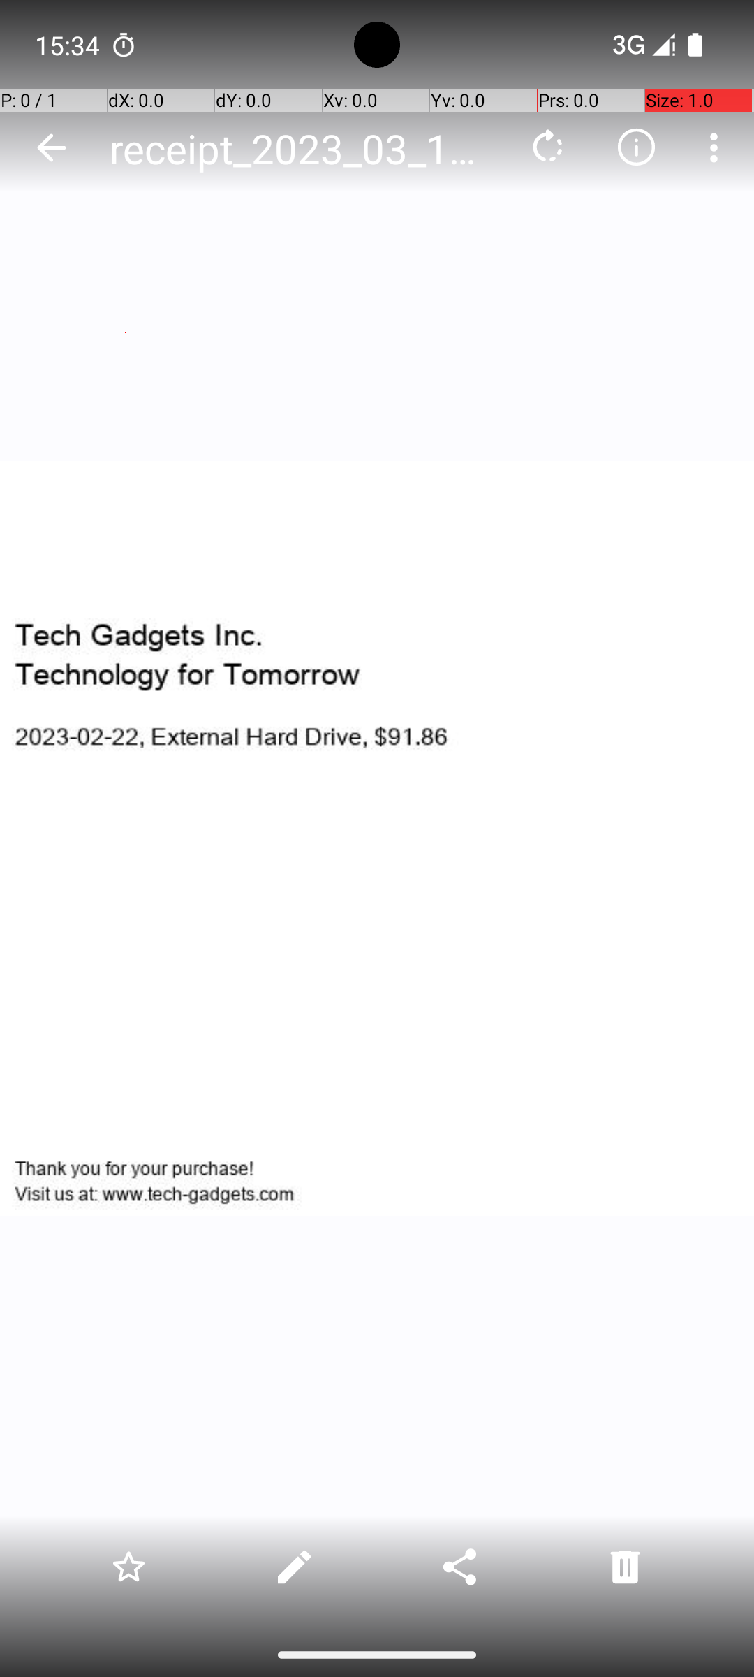 The height and width of the screenshot is (1677, 754). I want to click on receipt_2023_03_15_pretty_jacket.jpg, so click(303, 148).